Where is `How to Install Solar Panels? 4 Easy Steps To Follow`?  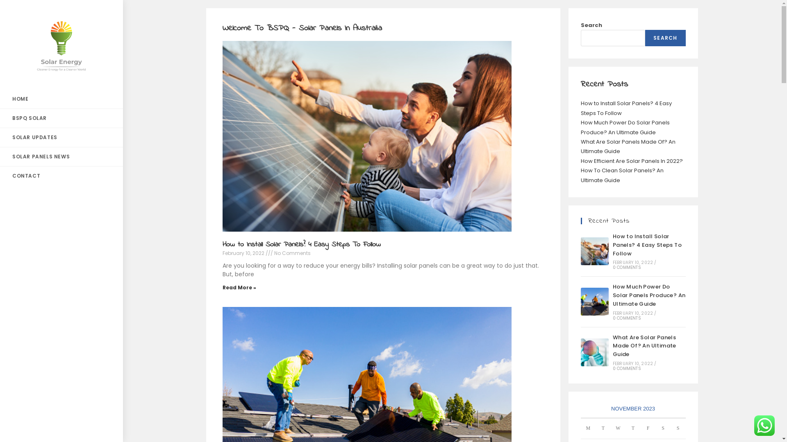 How to Install Solar Panels? 4 Easy Steps To Follow is located at coordinates (594, 251).